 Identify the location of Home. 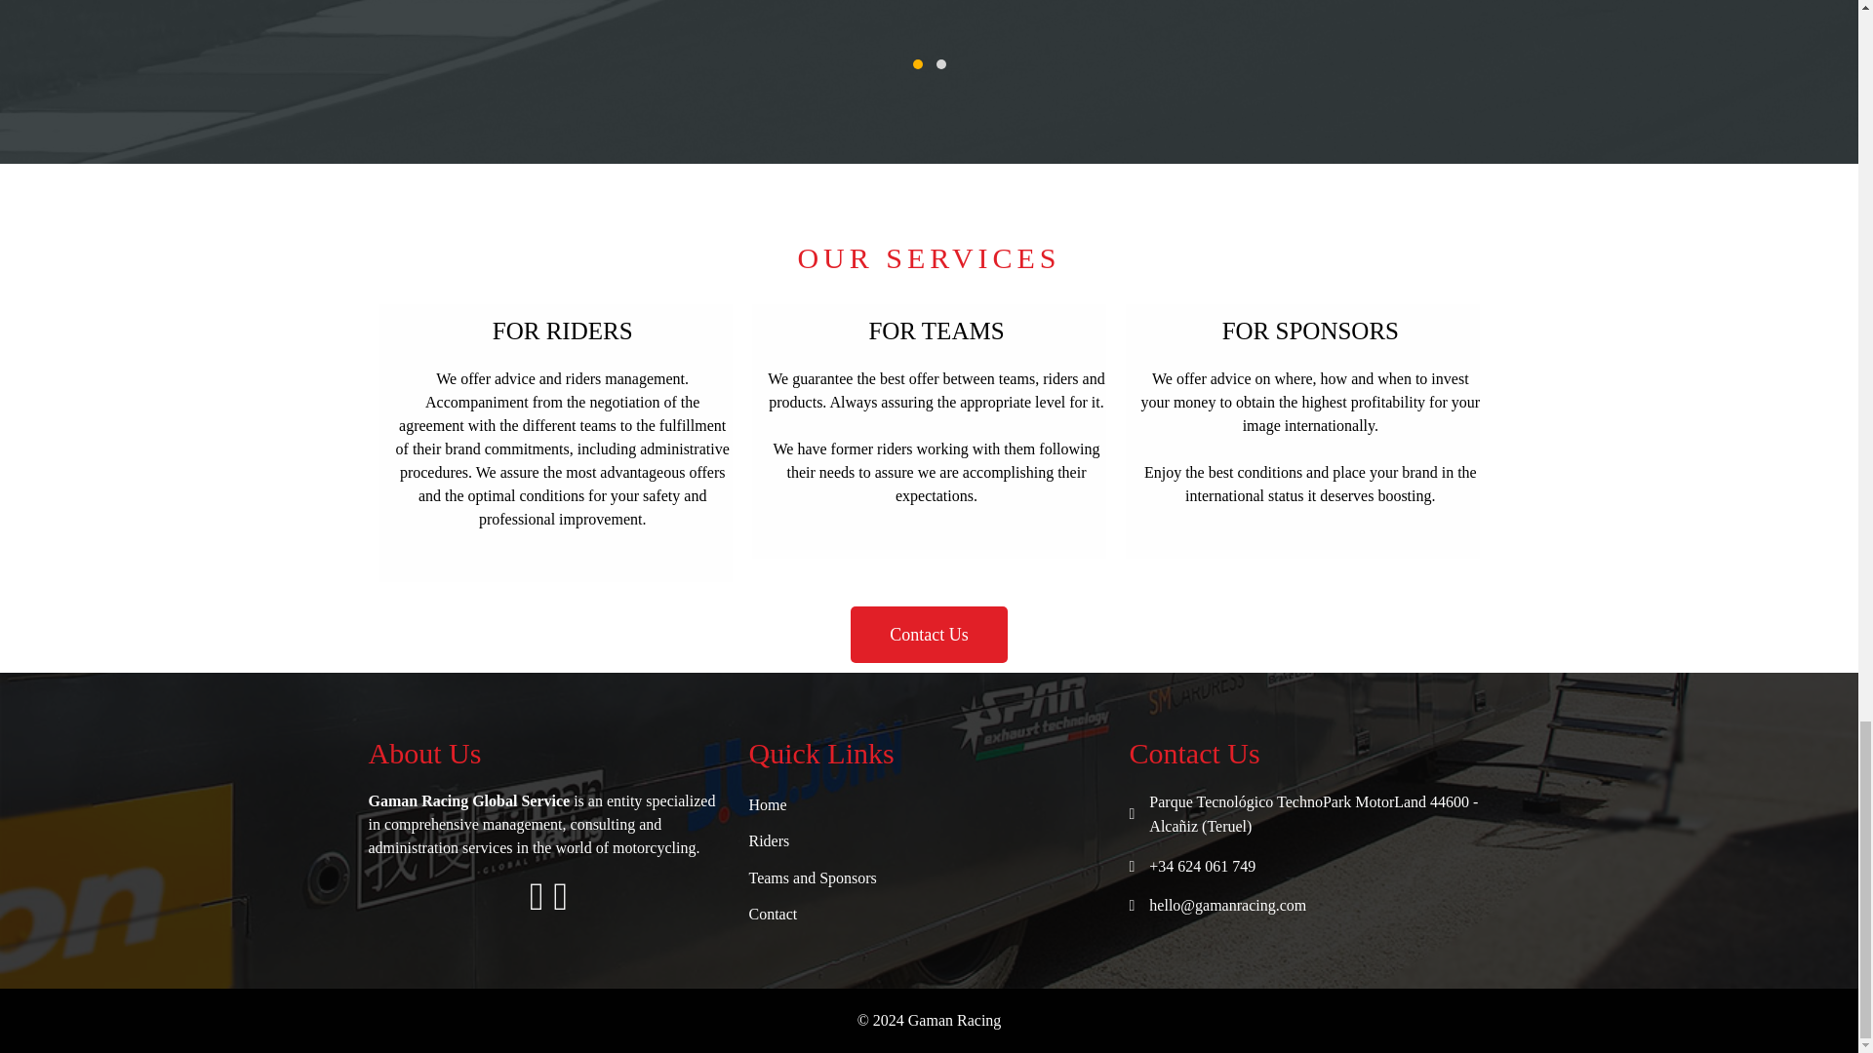
(930, 805).